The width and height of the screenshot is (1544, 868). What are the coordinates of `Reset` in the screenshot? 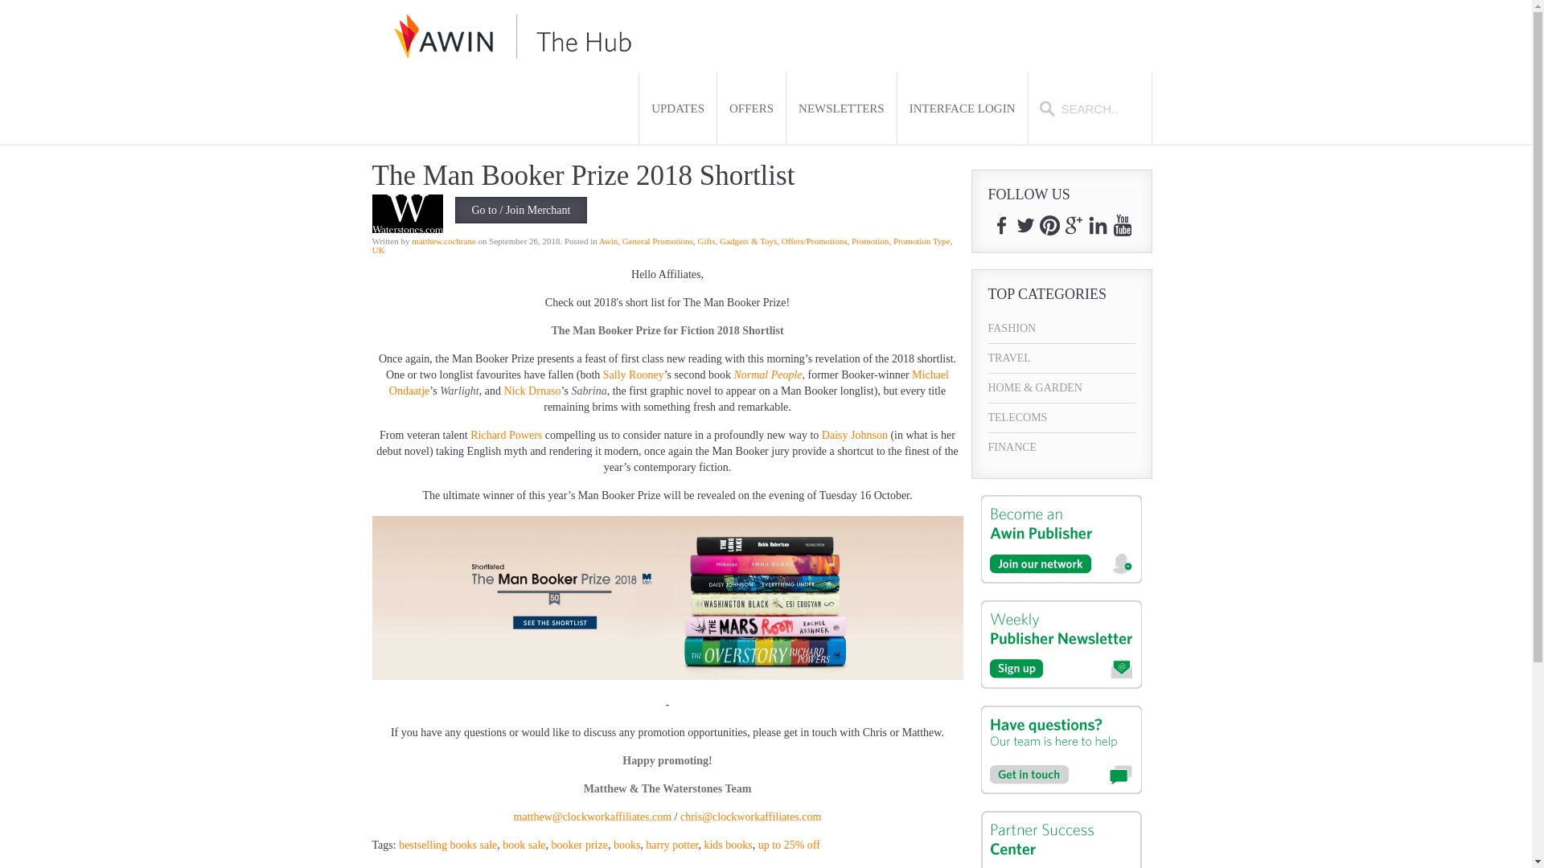 It's located at (3, 3).